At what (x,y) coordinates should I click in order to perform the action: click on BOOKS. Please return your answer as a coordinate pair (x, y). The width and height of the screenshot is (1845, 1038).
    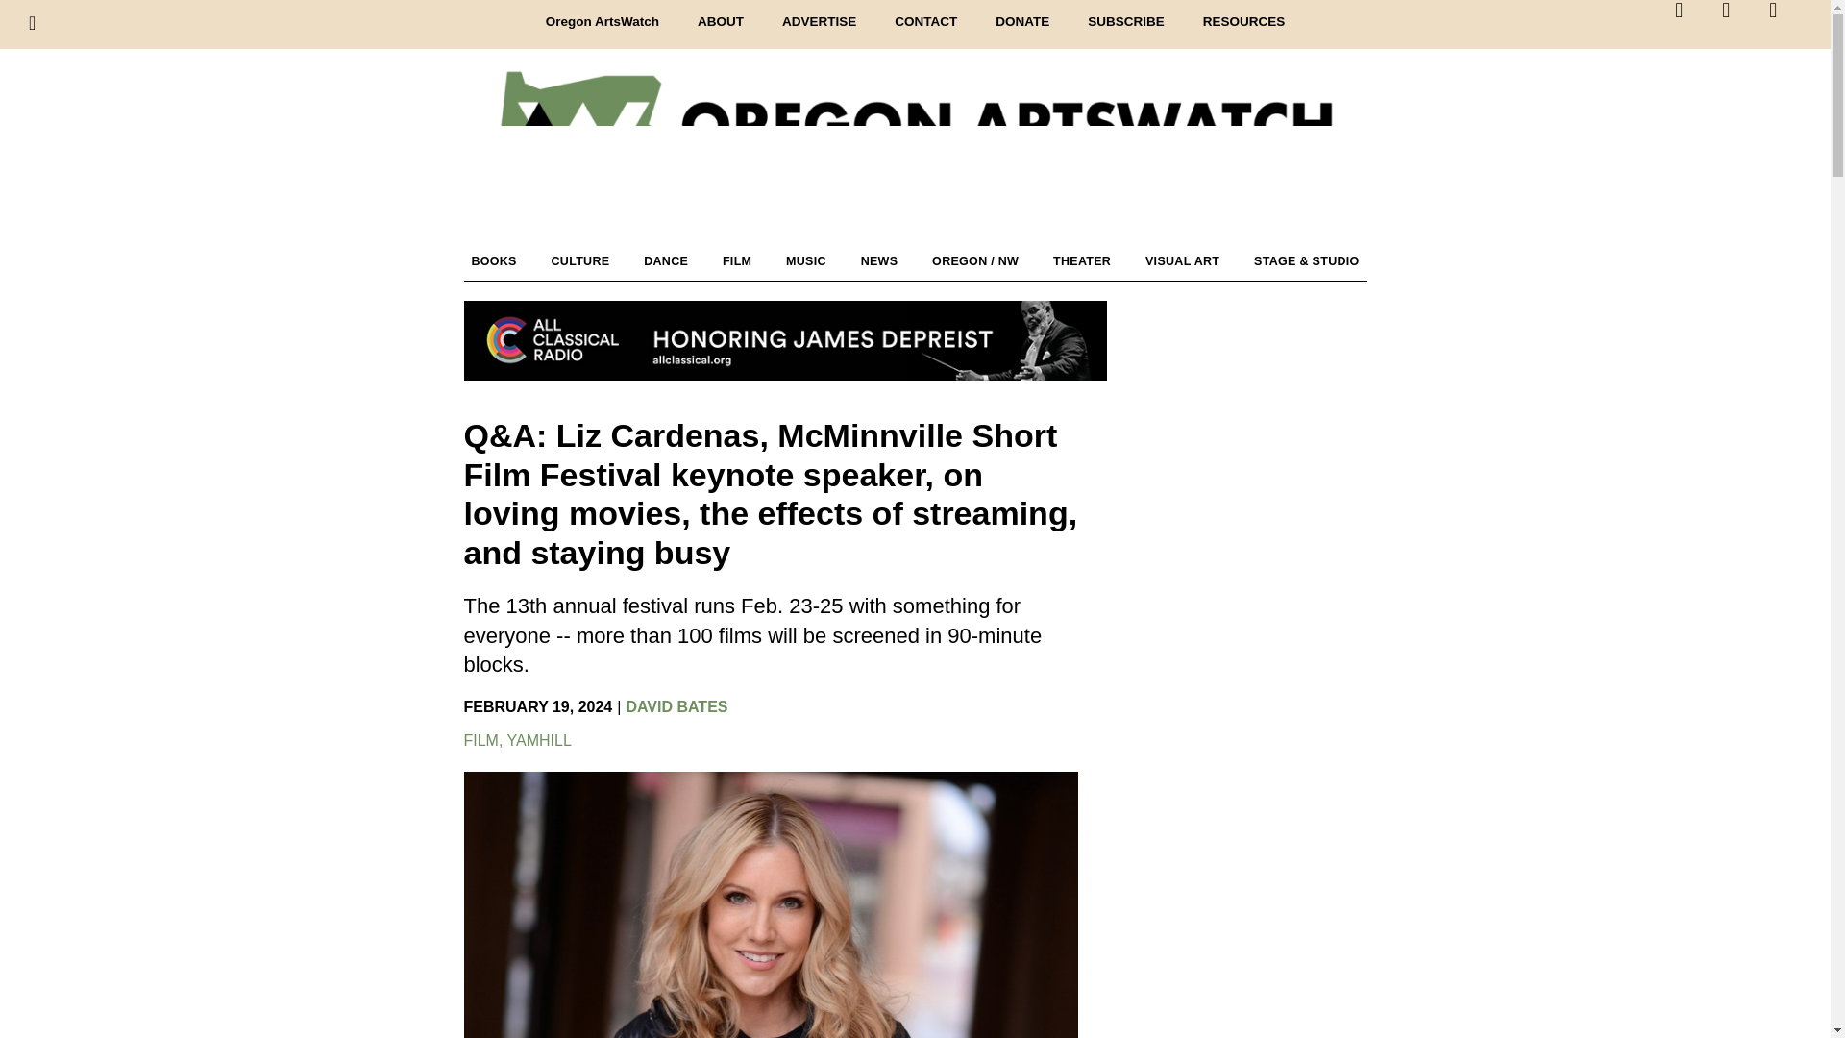
    Looking at the image, I should click on (493, 260).